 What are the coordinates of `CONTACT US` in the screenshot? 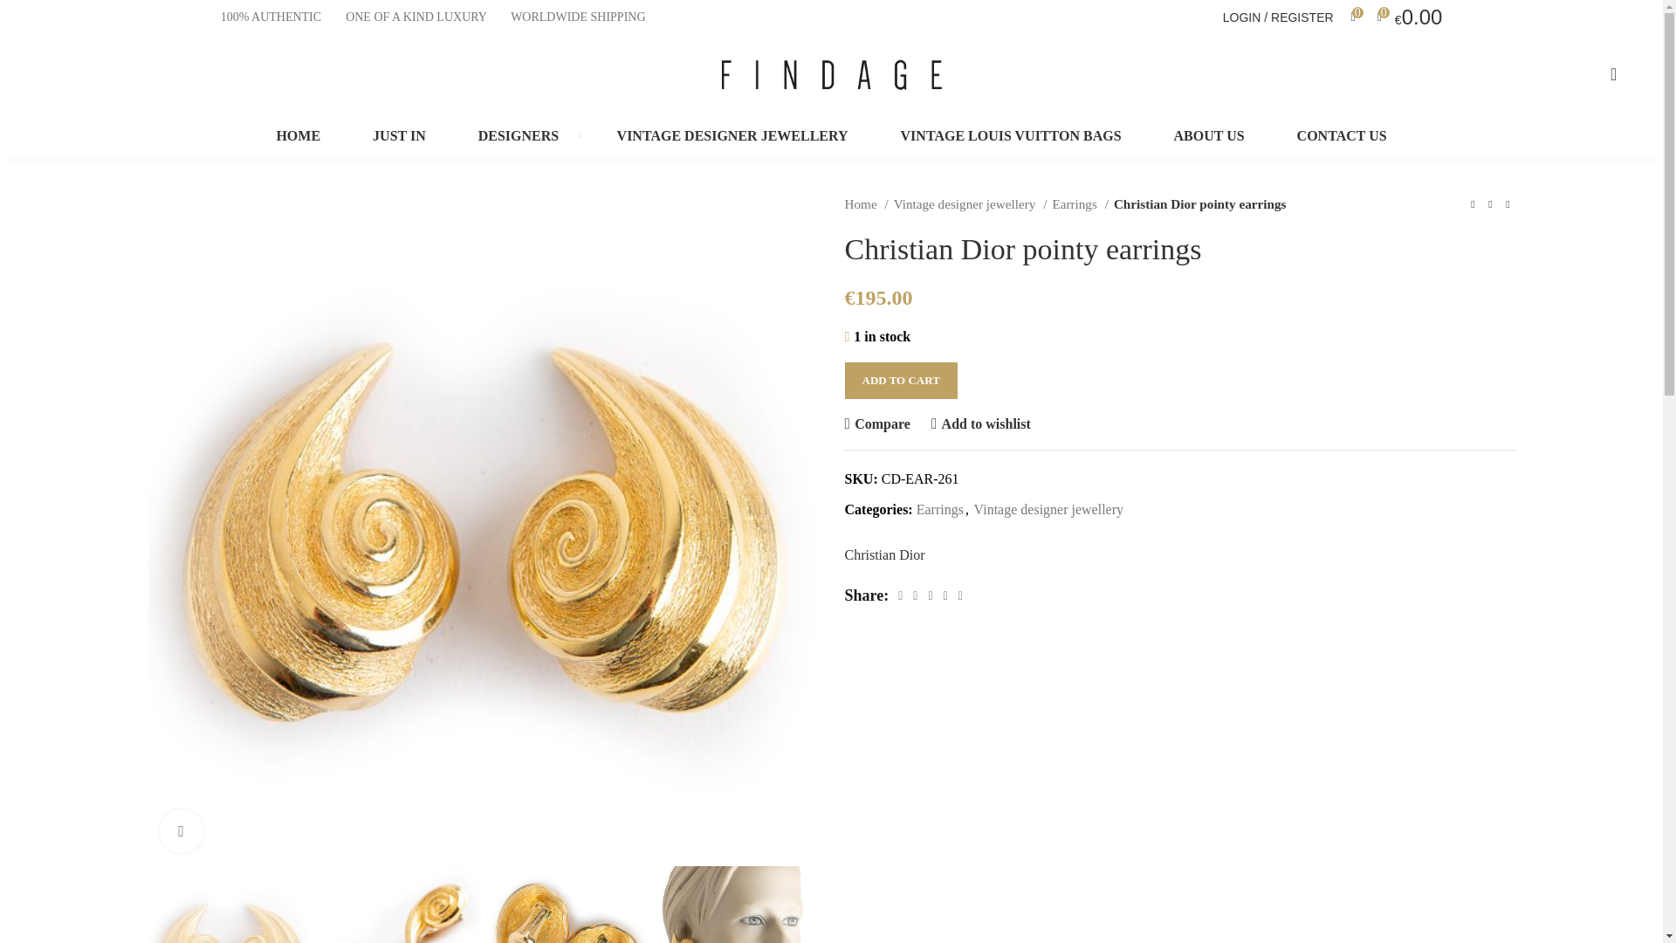 It's located at (1342, 136).